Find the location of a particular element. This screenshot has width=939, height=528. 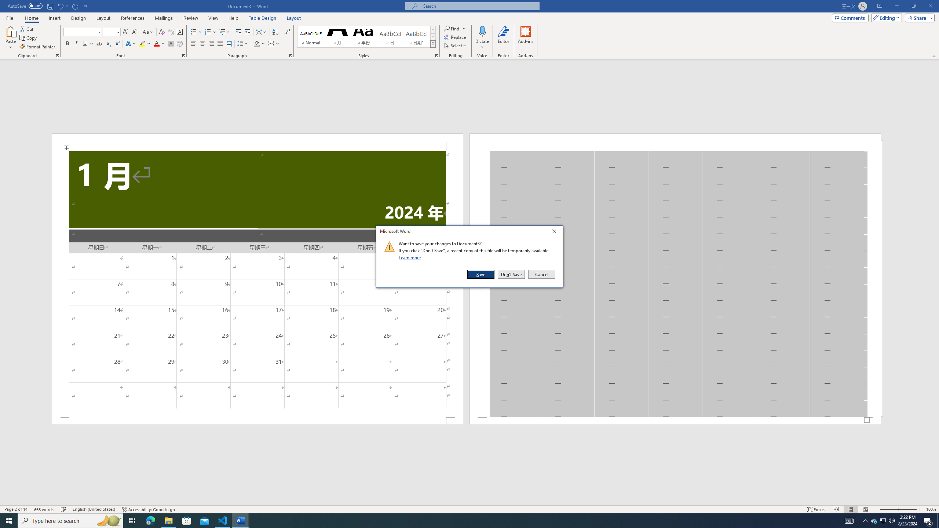

Word Count 666 words is located at coordinates (45, 509).